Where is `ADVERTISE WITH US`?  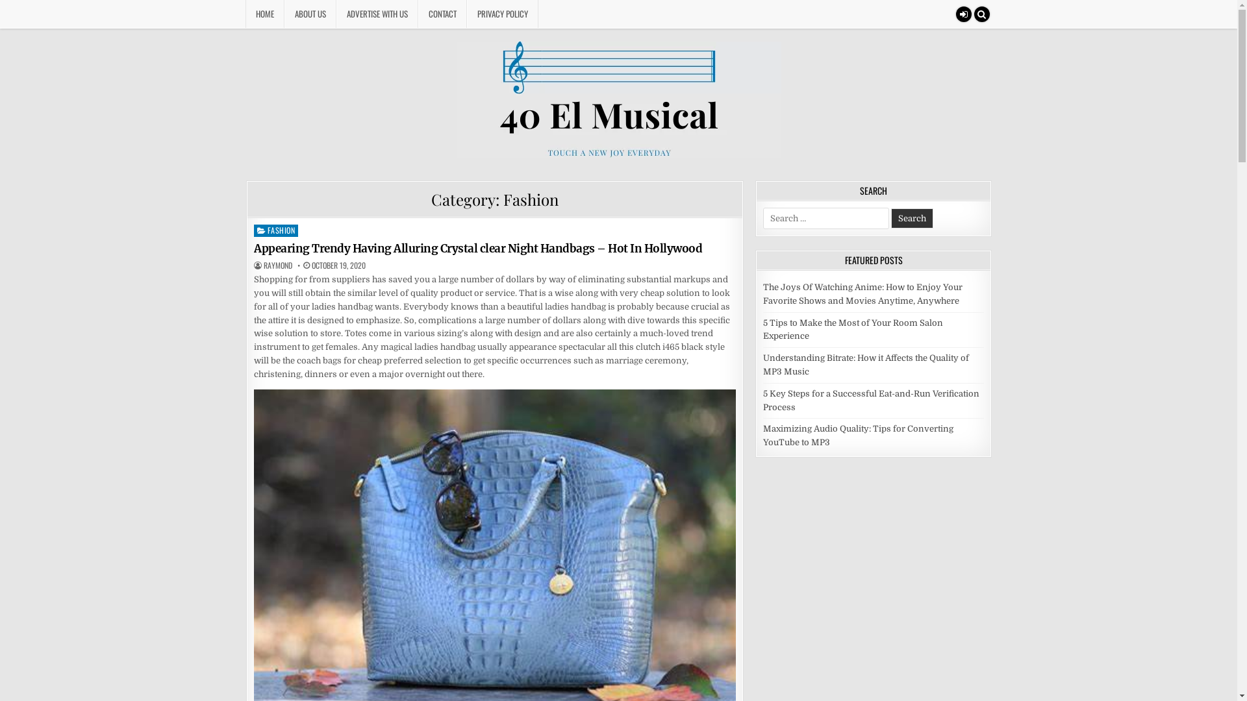
ADVERTISE WITH US is located at coordinates (377, 14).